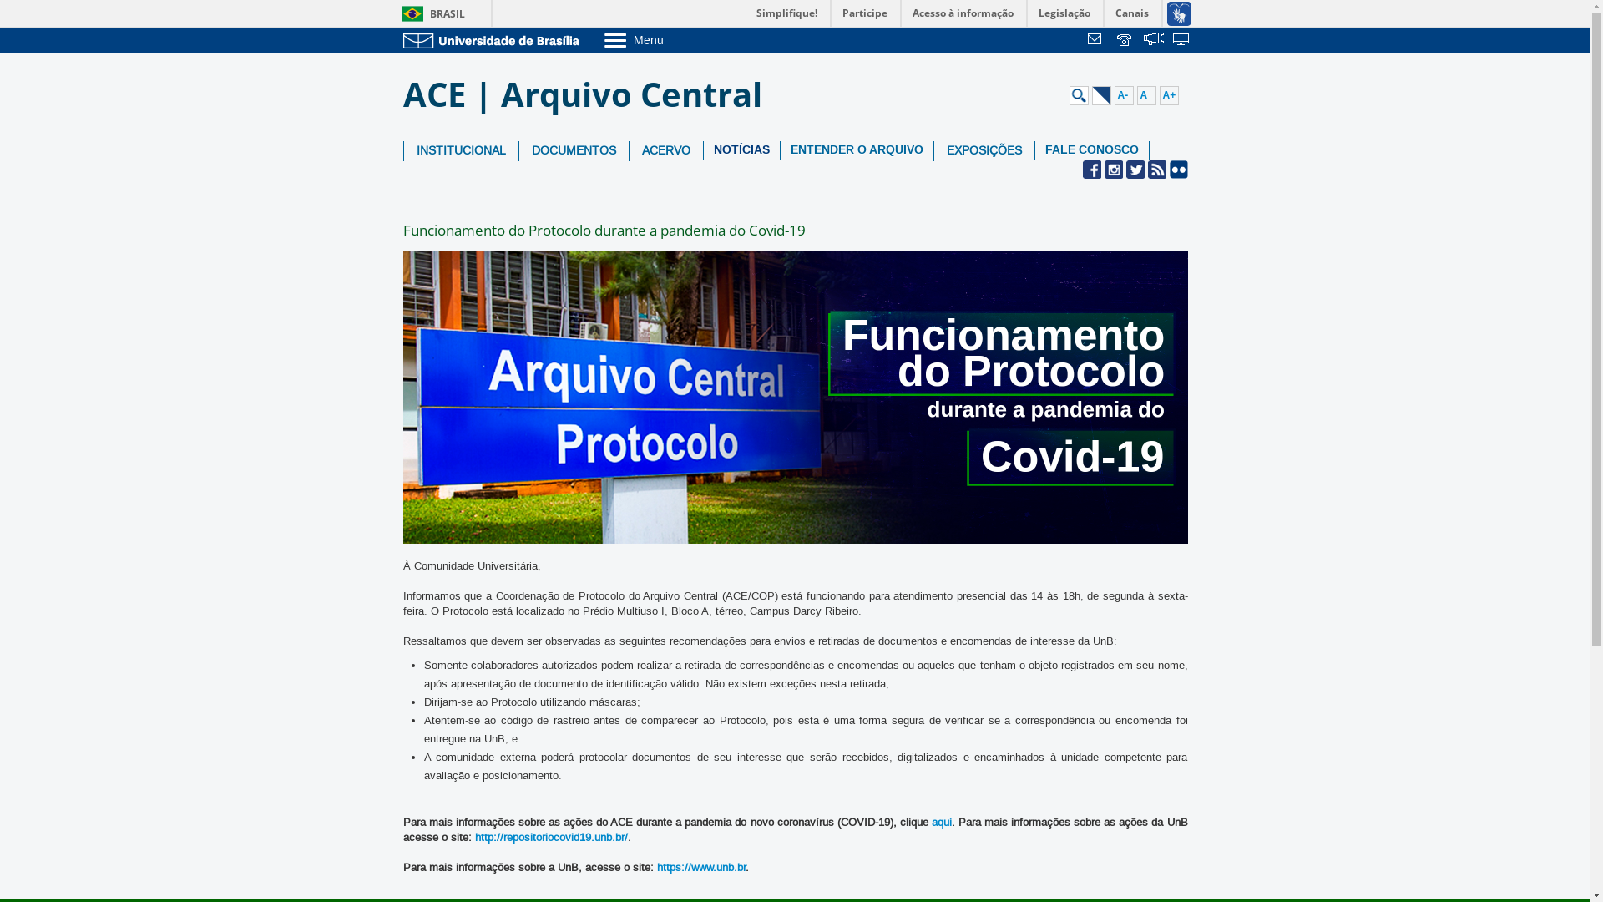 The height and width of the screenshot is (902, 1603). Describe the element at coordinates (1092, 150) in the screenshot. I see `FALE CONOSCO` at that location.